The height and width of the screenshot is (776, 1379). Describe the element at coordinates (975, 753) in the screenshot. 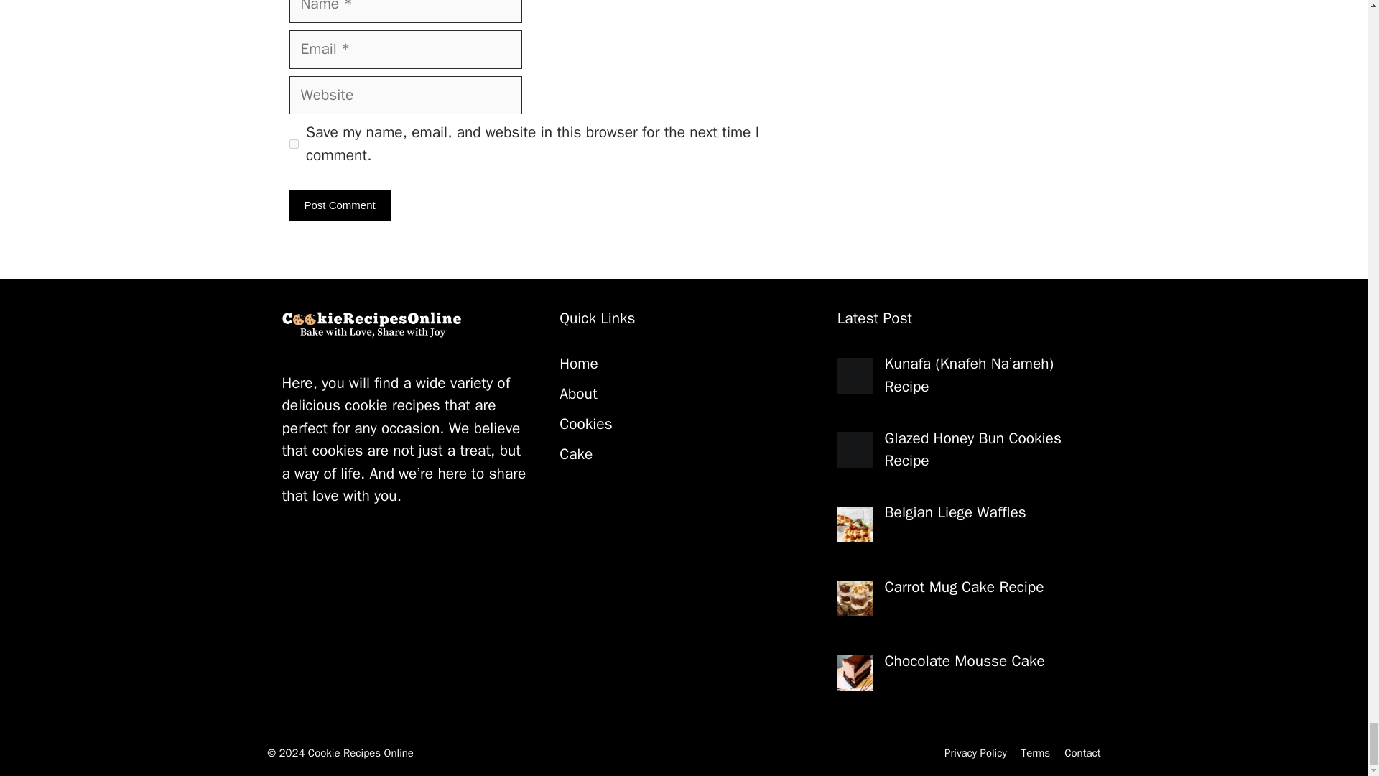

I see `Privacy Policy` at that location.